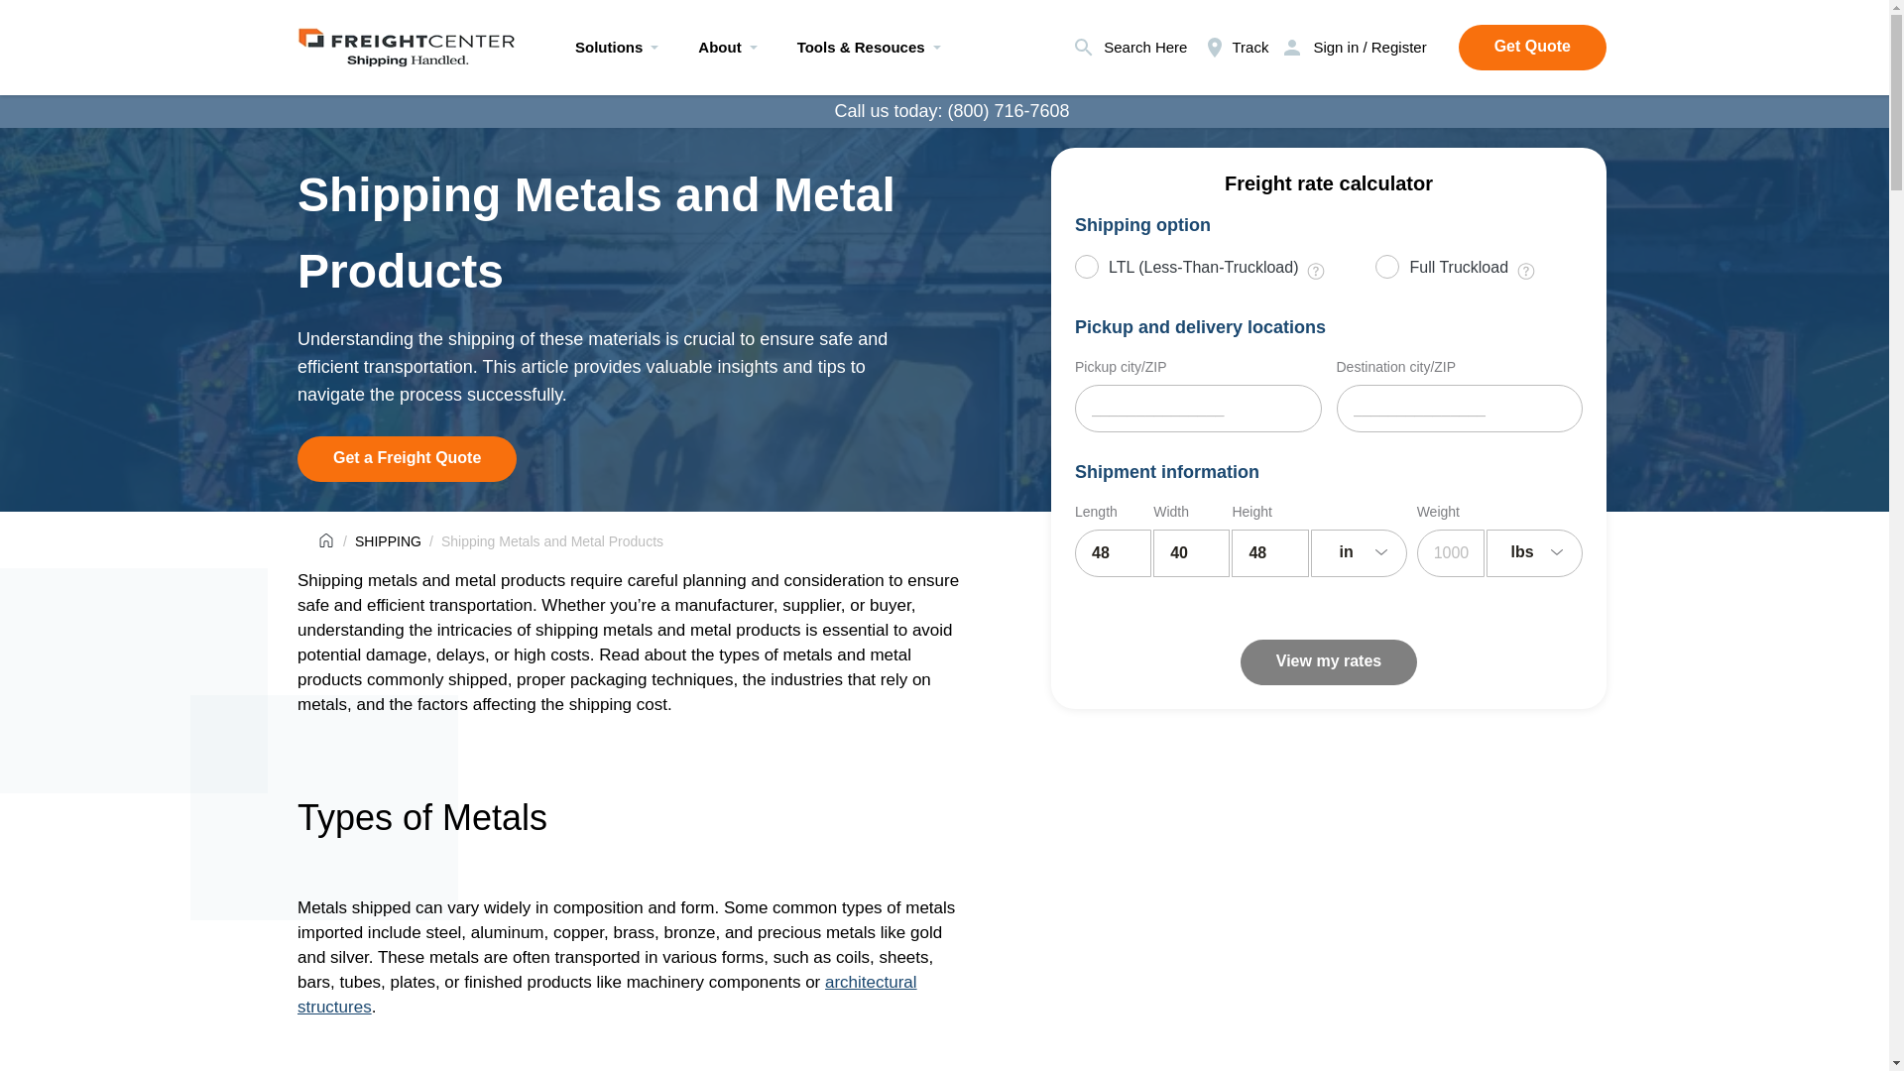 The width and height of the screenshot is (1904, 1071). I want to click on View my rates, so click(1329, 662).